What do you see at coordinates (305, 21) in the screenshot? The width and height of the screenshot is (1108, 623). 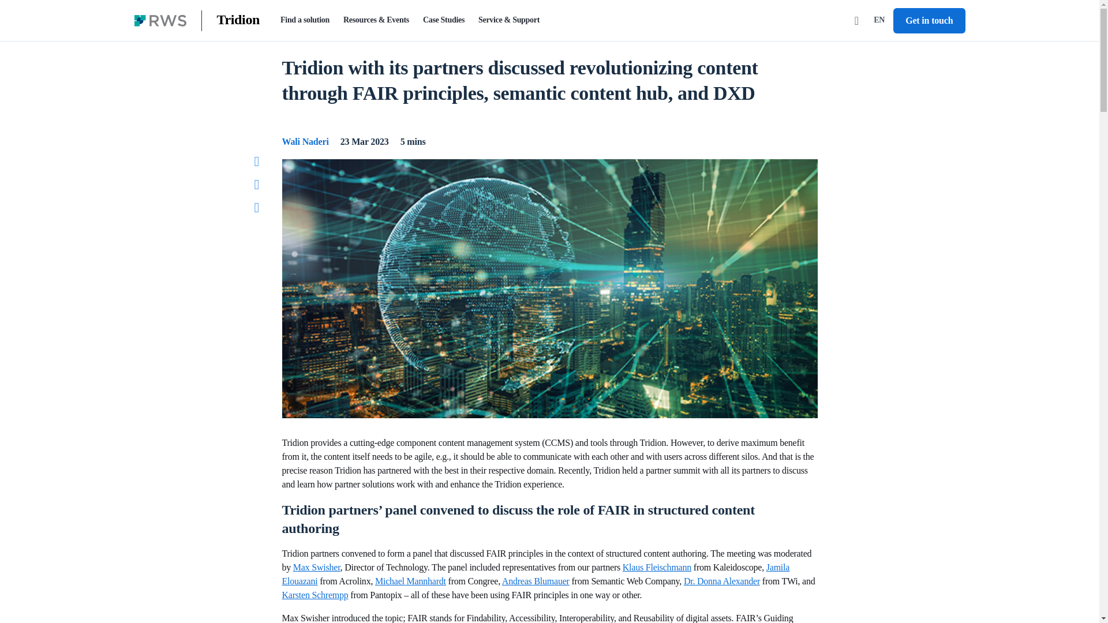 I see `Find a solution` at bounding box center [305, 21].